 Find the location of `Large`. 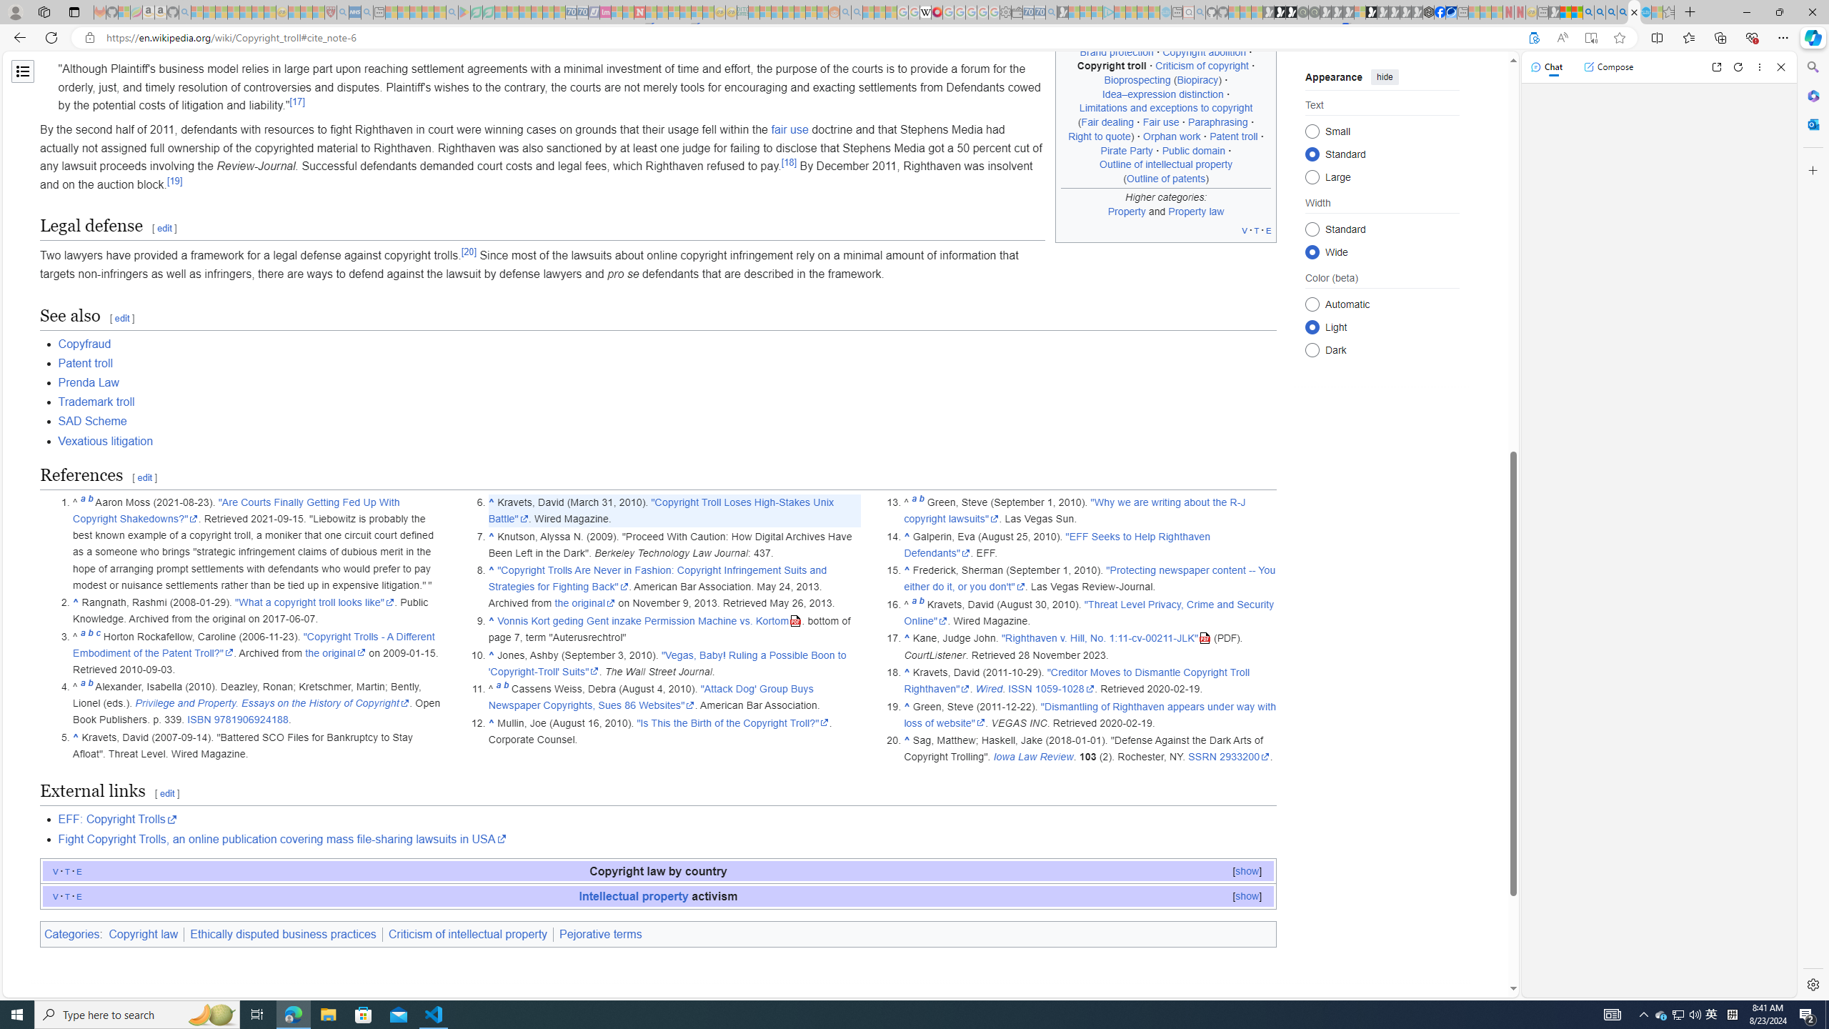

Large is located at coordinates (1312, 177).